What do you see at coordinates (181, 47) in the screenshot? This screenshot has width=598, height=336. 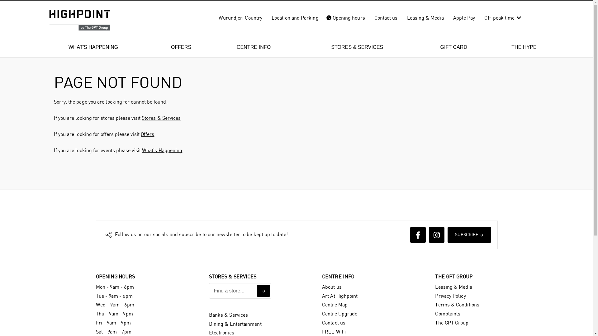 I see `OFFERS` at bounding box center [181, 47].